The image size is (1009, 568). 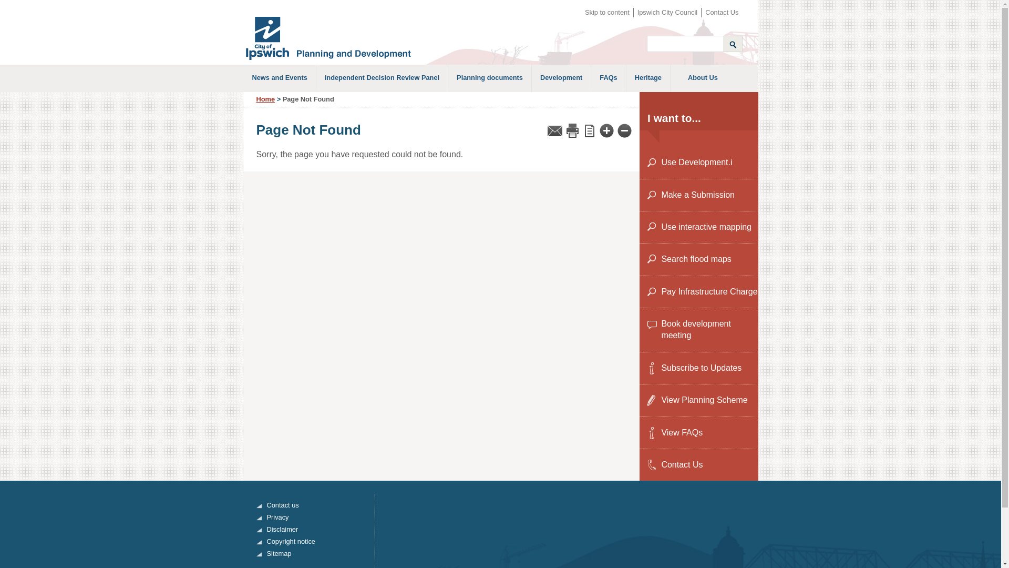 I want to click on Book development meeting, so click(x=702, y=330).